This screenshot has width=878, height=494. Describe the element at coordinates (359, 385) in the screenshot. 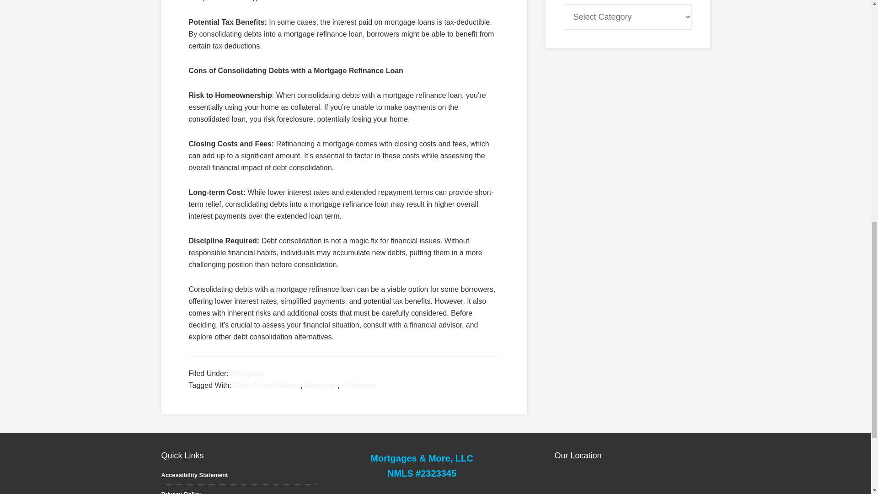

I see `Refinance` at that location.